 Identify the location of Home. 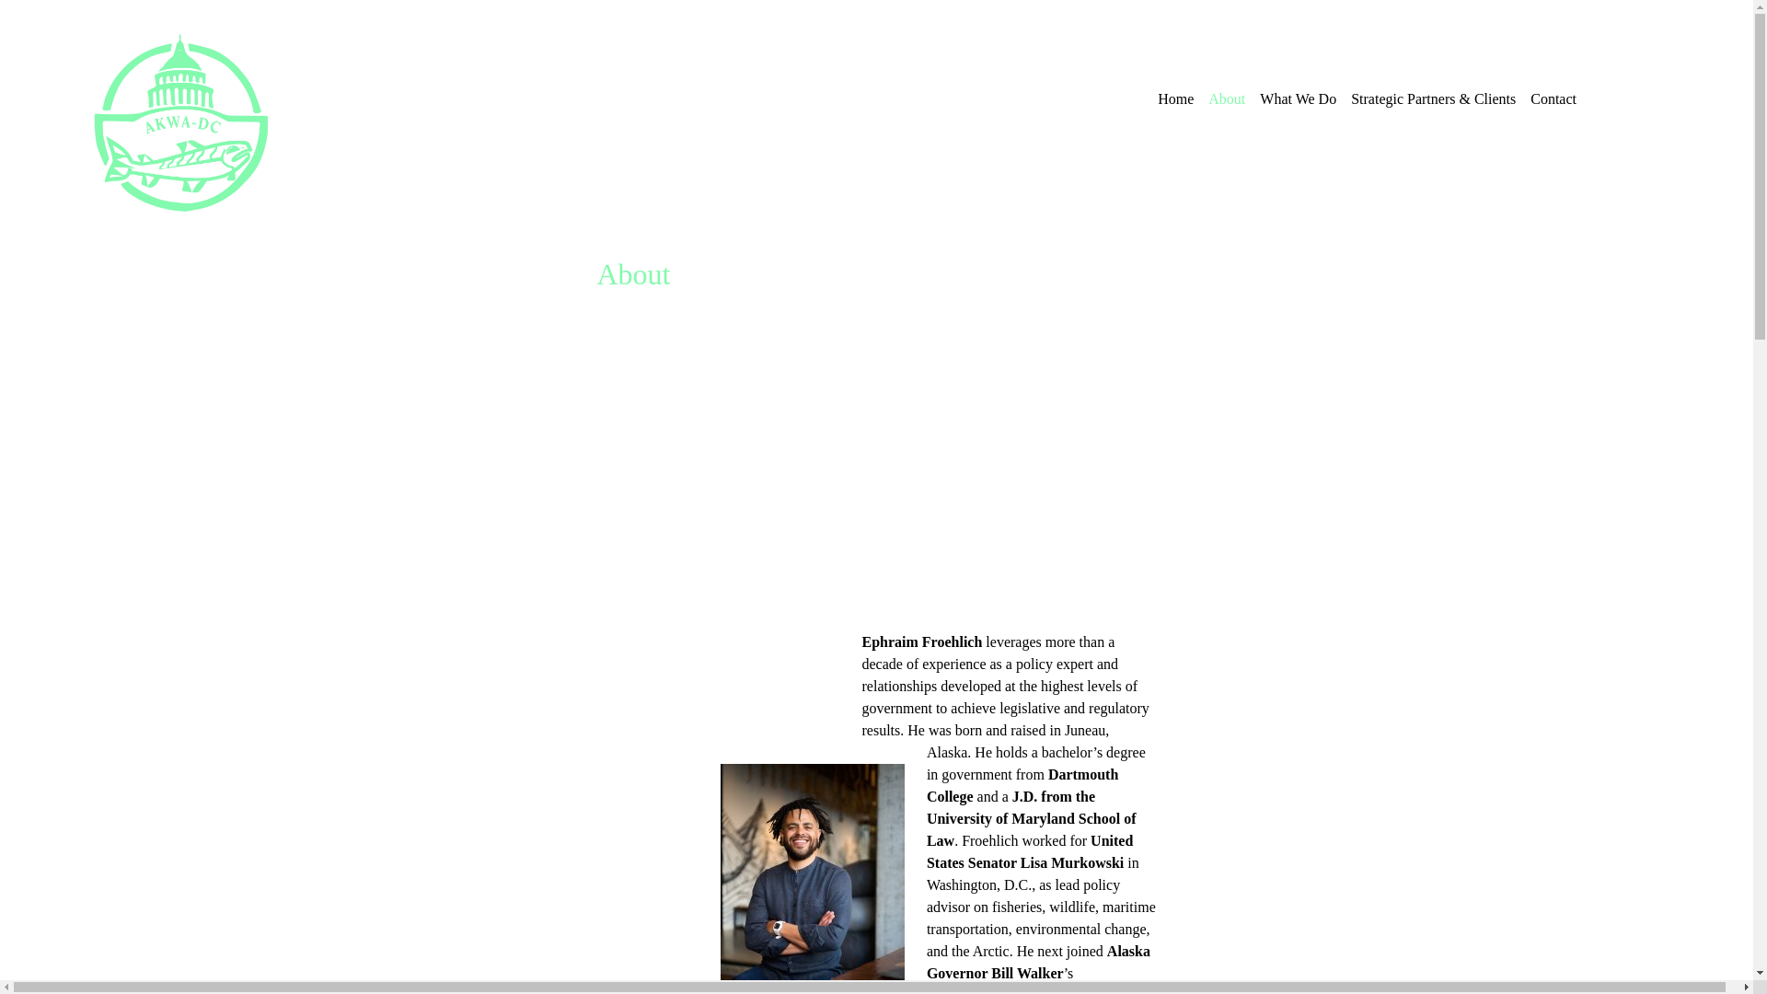
(1175, 99).